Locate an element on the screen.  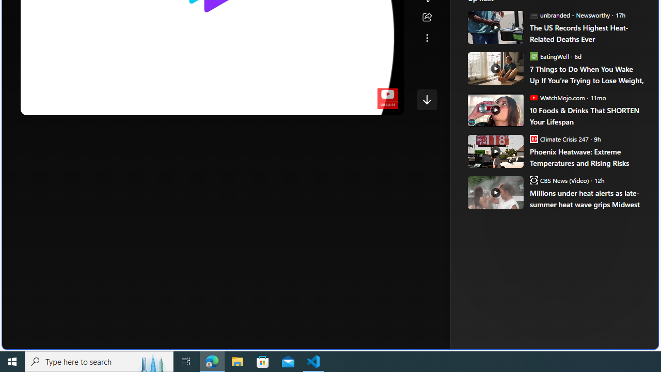
EatingWell is located at coordinates (533, 56).